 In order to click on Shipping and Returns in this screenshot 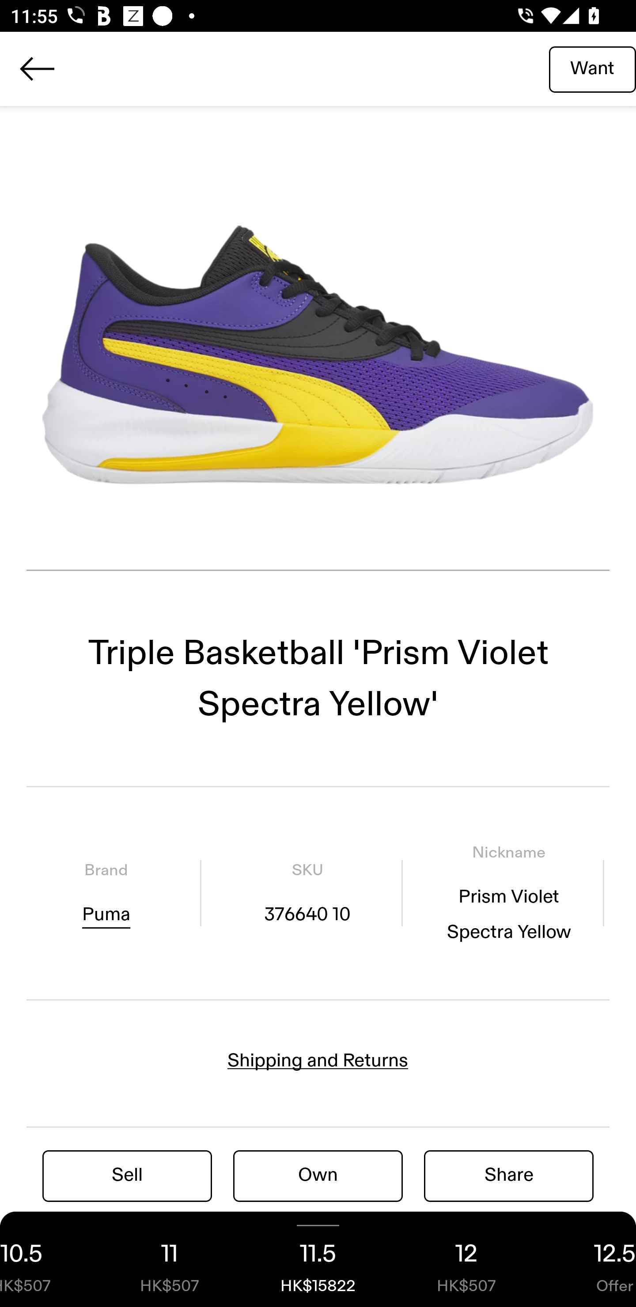, I will do `click(318, 1061)`.